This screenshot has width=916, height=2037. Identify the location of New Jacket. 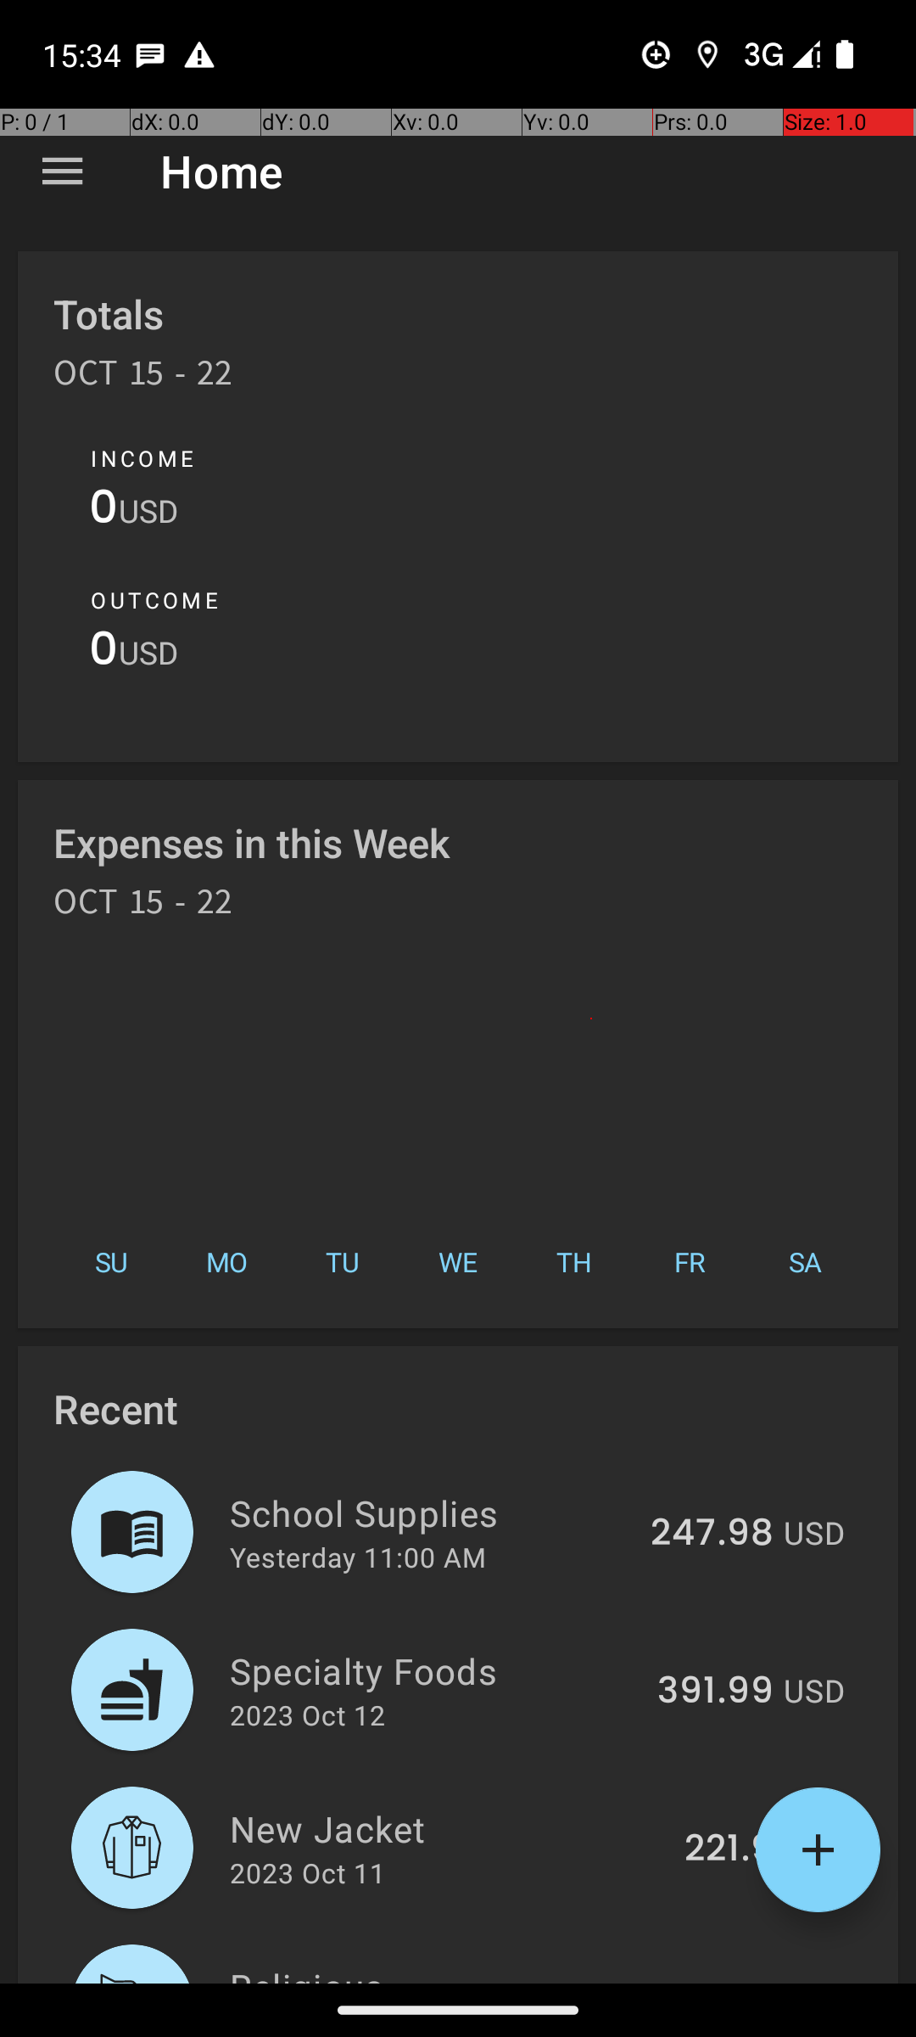
(448, 1828).